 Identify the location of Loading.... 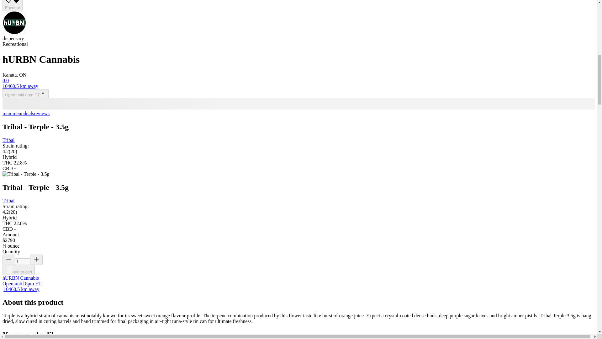
(298, 104).